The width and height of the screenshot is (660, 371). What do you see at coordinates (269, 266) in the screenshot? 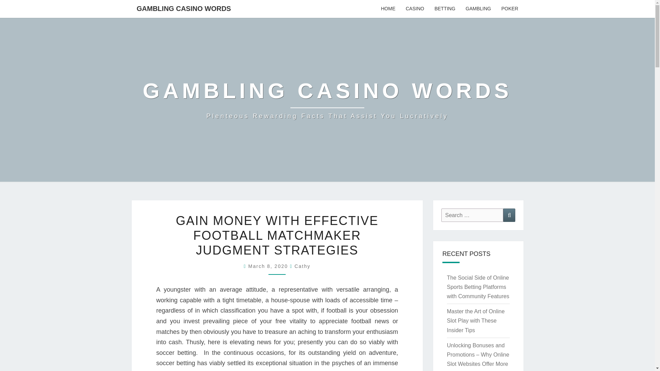
I see `March 8, 2020` at bounding box center [269, 266].